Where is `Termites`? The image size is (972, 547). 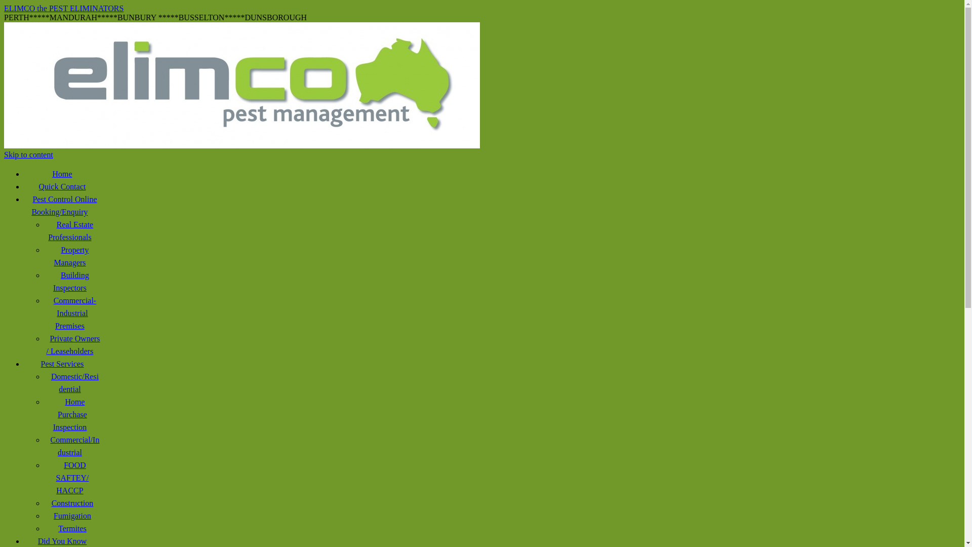
Termites is located at coordinates (72, 529).